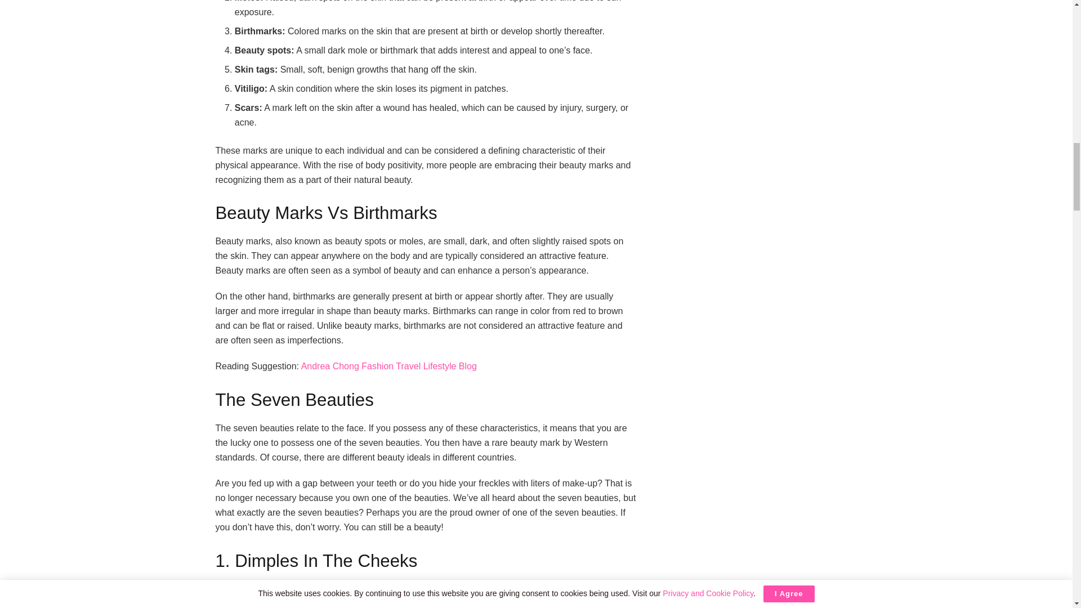 The width and height of the screenshot is (1081, 608). What do you see at coordinates (426, 594) in the screenshot?
I see `7 Beauty Marks: Embracing Freckles, Moles, And Birthmarks 2` at bounding box center [426, 594].